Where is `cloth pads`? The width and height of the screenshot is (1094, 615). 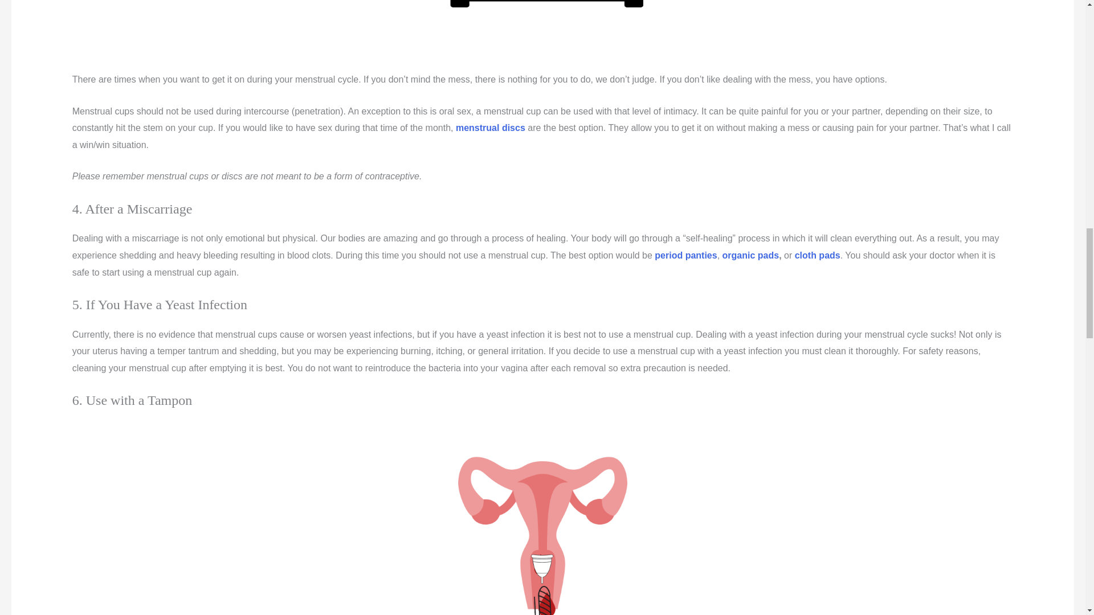 cloth pads is located at coordinates (817, 255).